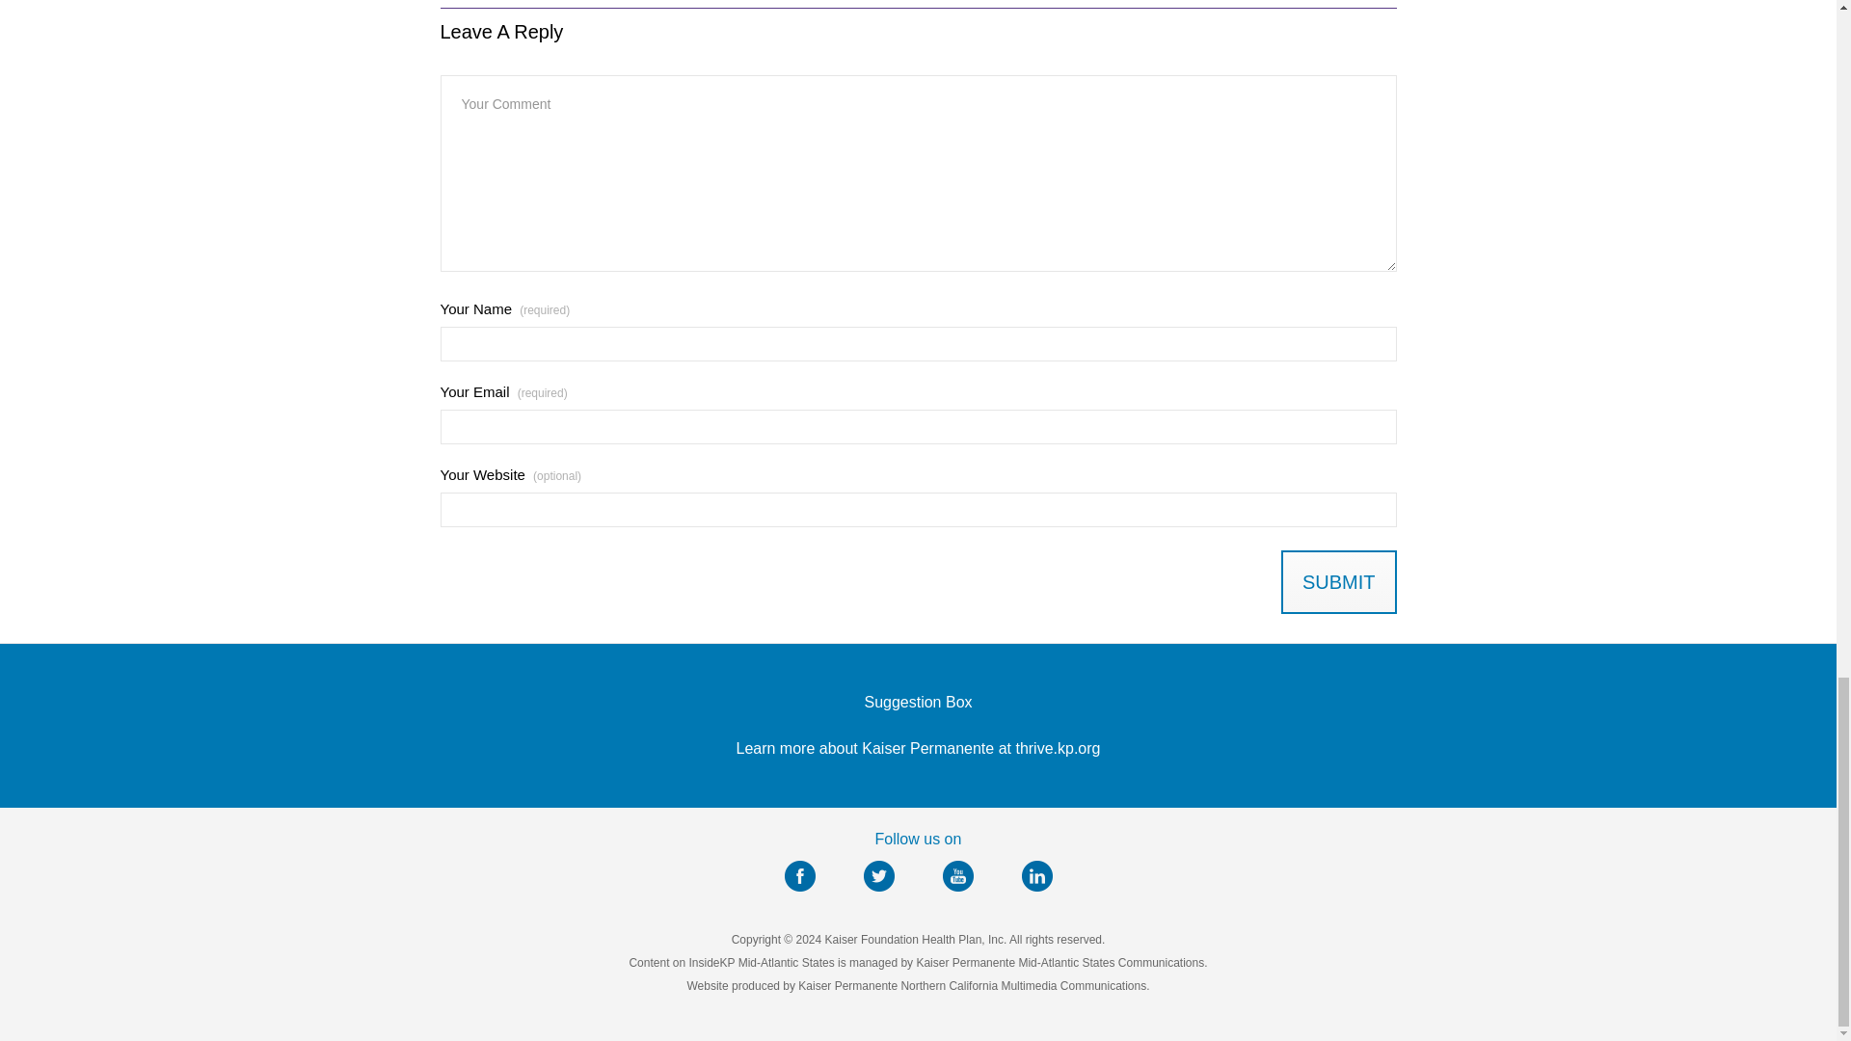 This screenshot has width=1851, height=1041. Describe the element at coordinates (1037, 875) in the screenshot. I see `Linkdin` at that location.